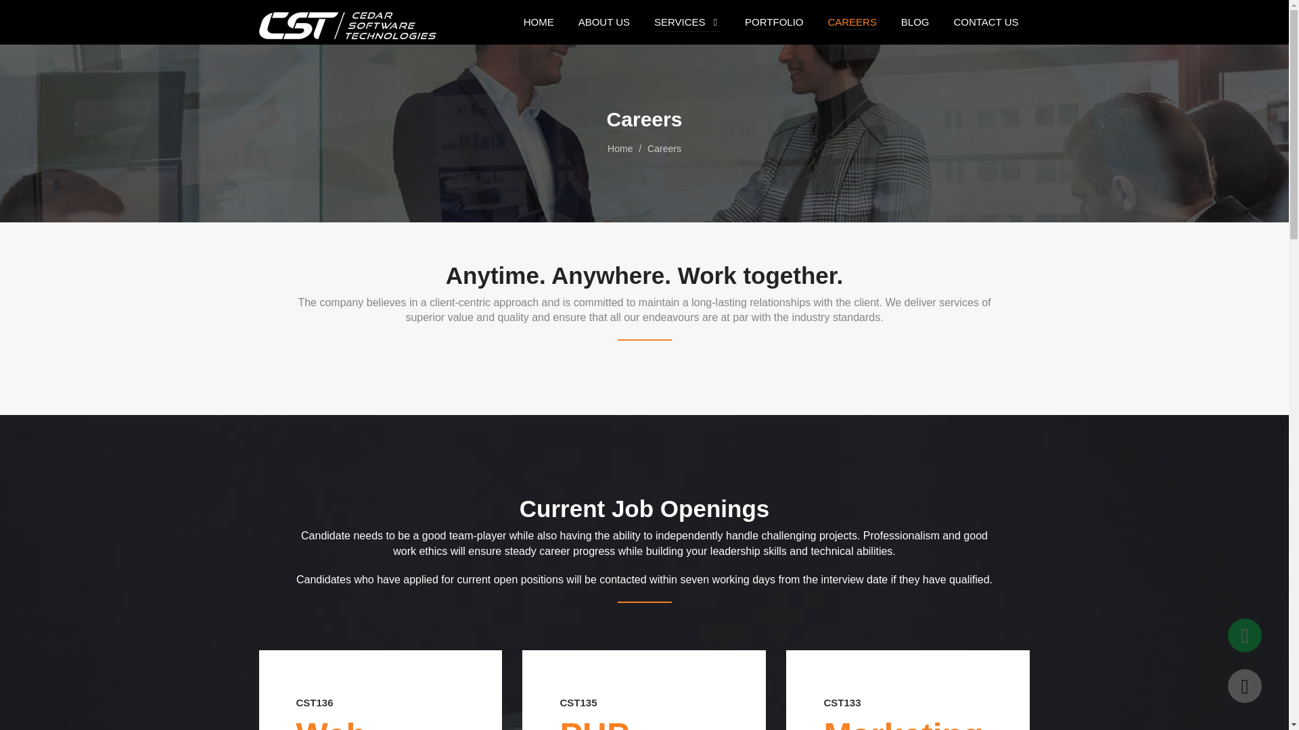 The image size is (1299, 730). What do you see at coordinates (679, 22) in the screenshot?
I see `SERVICES` at bounding box center [679, 22].